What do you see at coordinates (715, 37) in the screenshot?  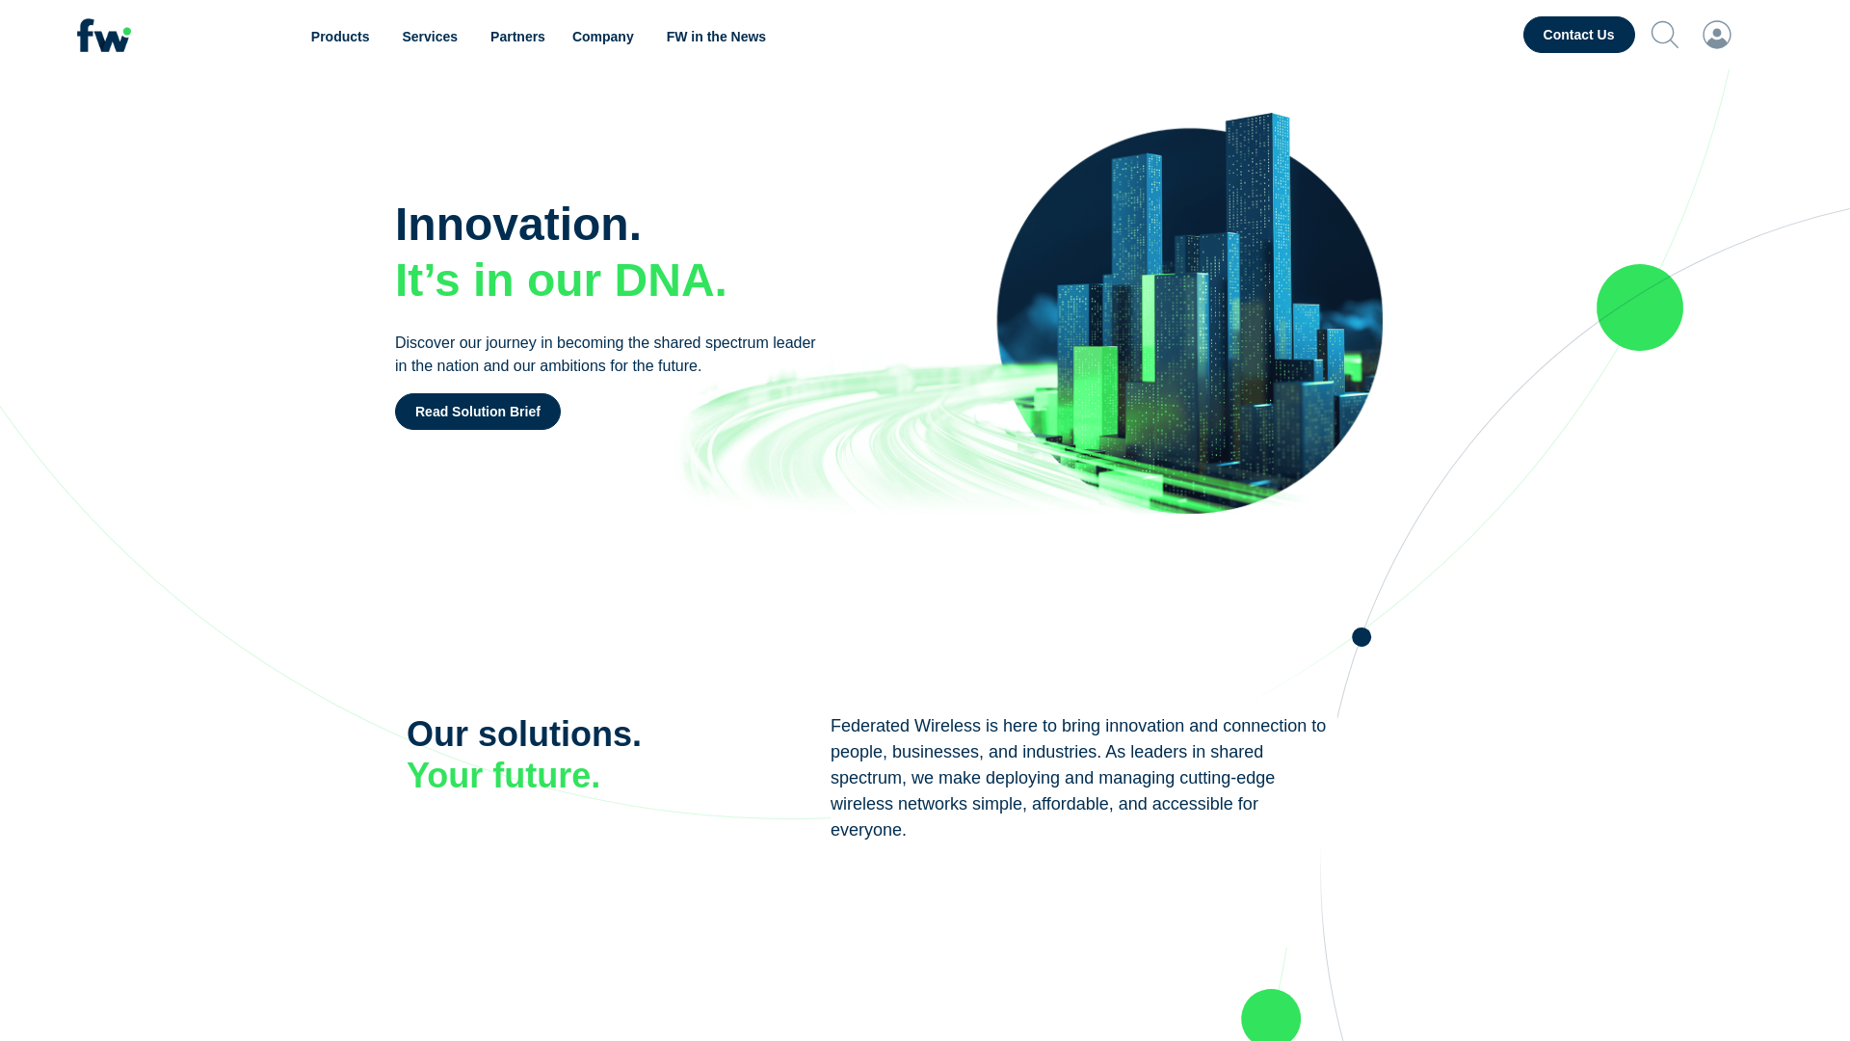 I see `FW in the News` at bounding box center [715, 37].